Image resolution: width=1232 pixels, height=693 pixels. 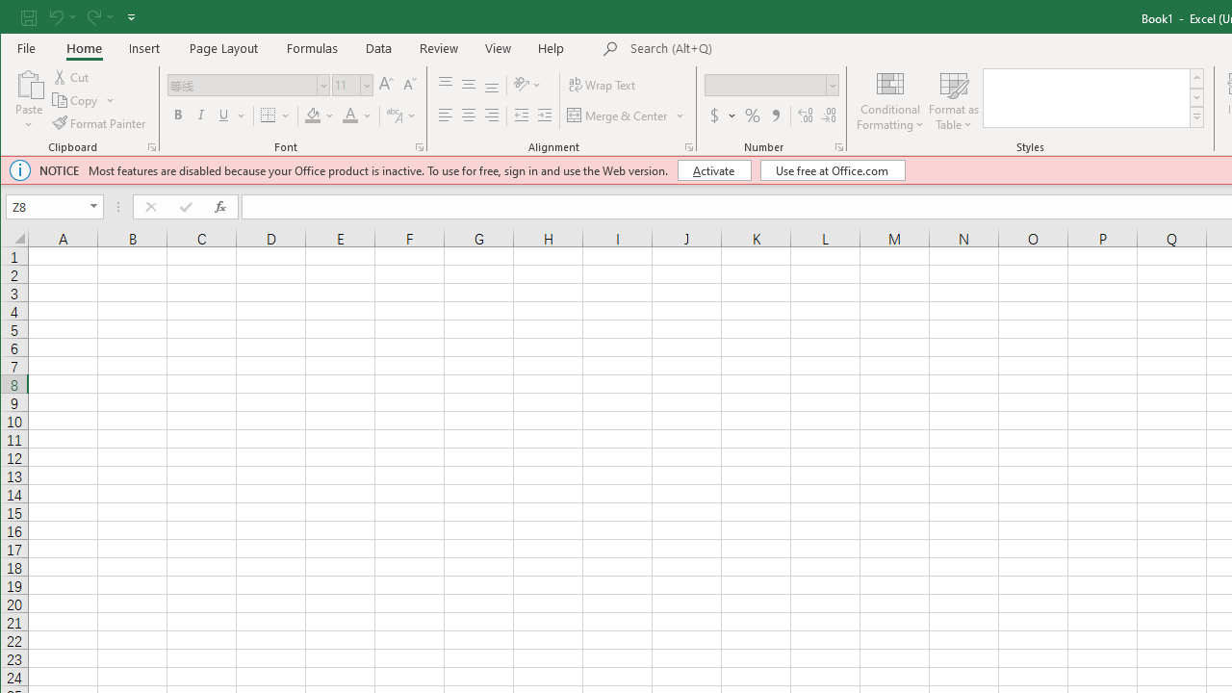 I want to click on Merge & Center, so click(x=619, y=115).